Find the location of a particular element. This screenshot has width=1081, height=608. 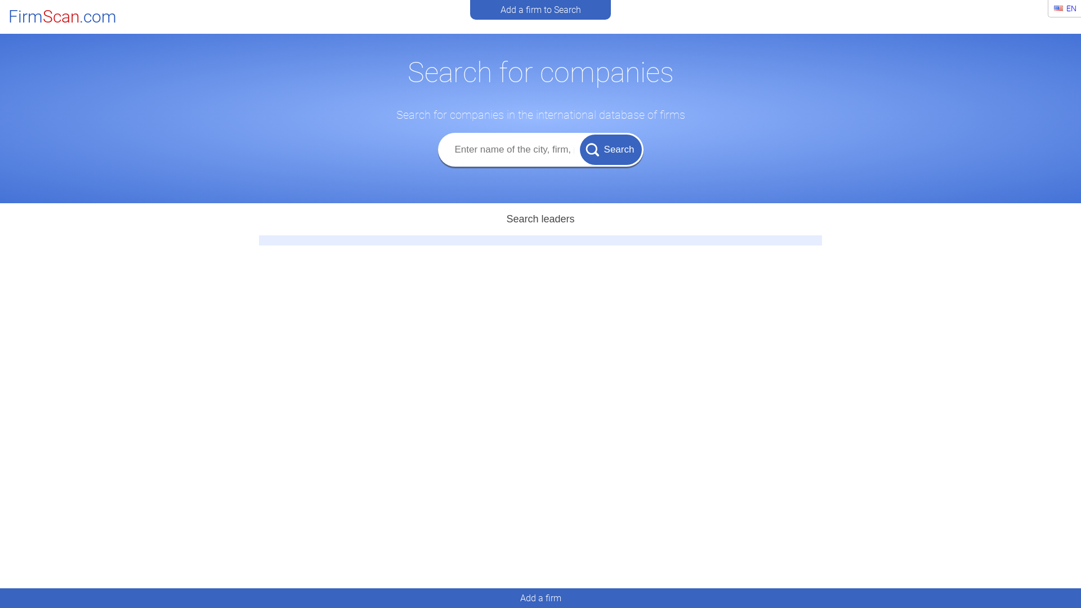

Search is located at coordinates (611, 149).